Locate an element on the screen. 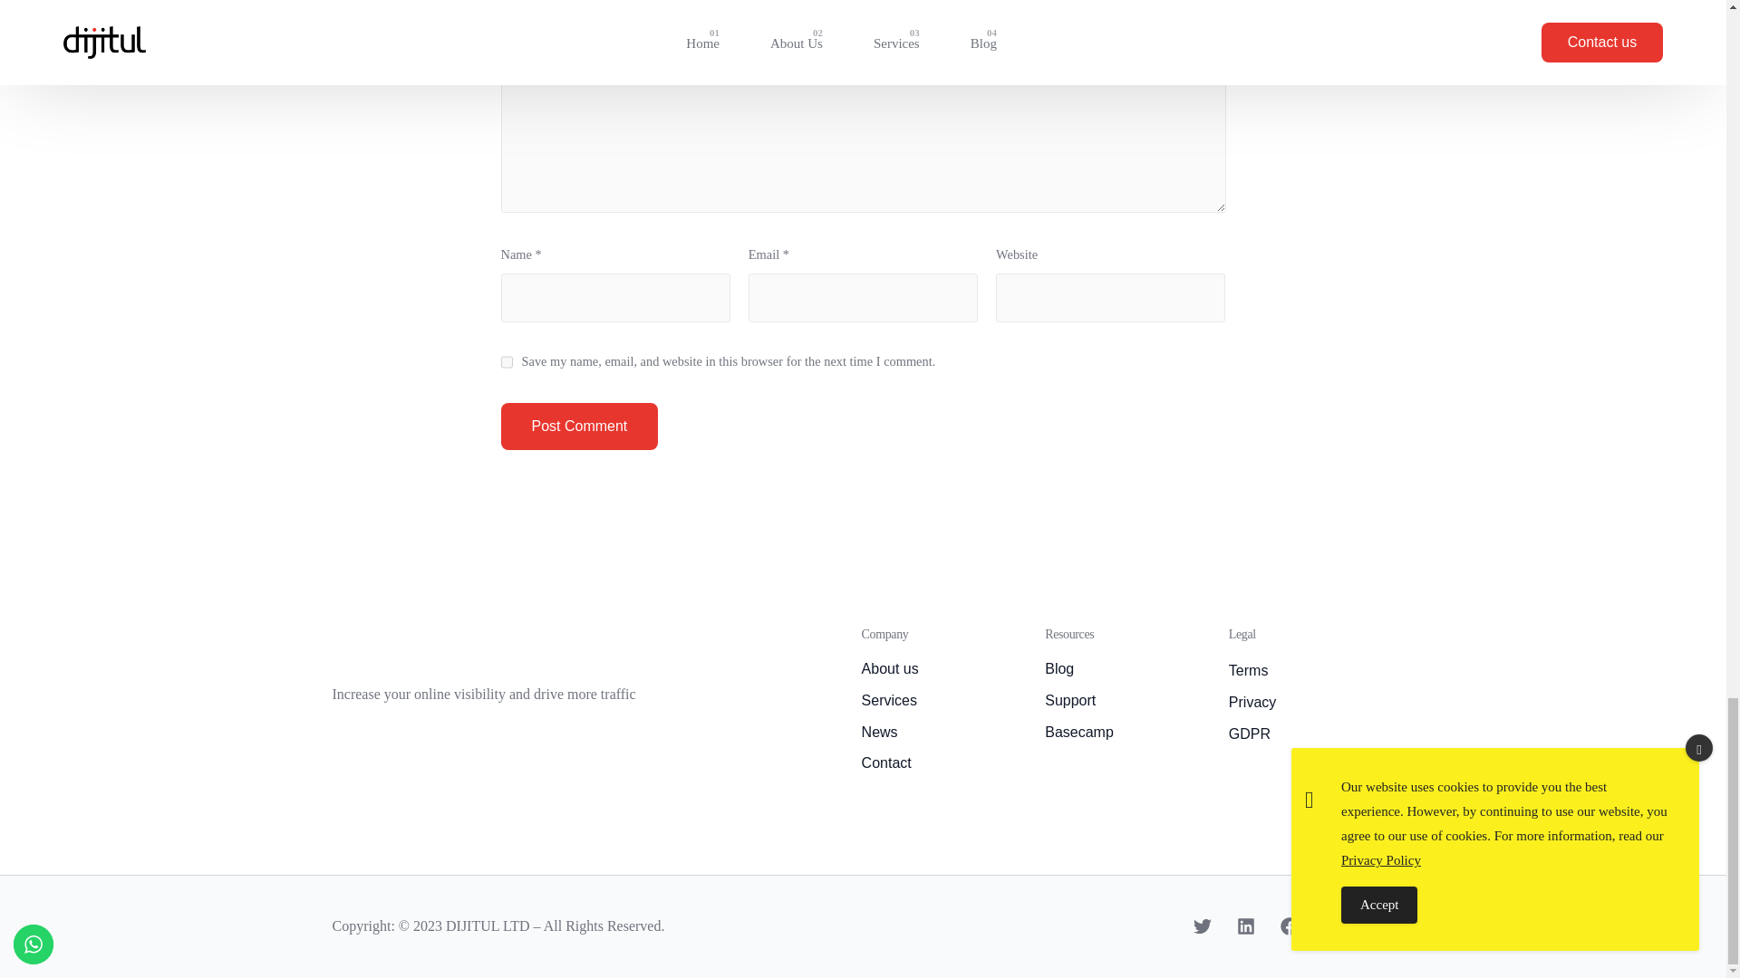  News is located at coordinates (944, 733).